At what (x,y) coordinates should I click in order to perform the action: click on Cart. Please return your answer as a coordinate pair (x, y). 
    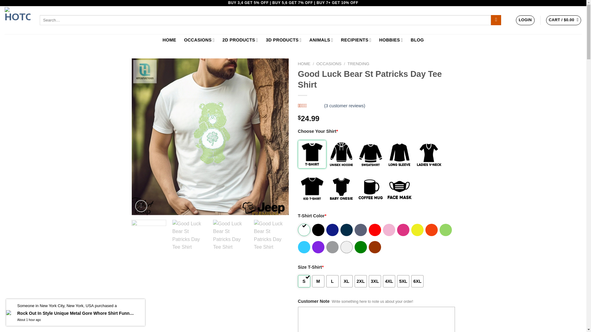
    Looking at the image, I should click on (564, 20).